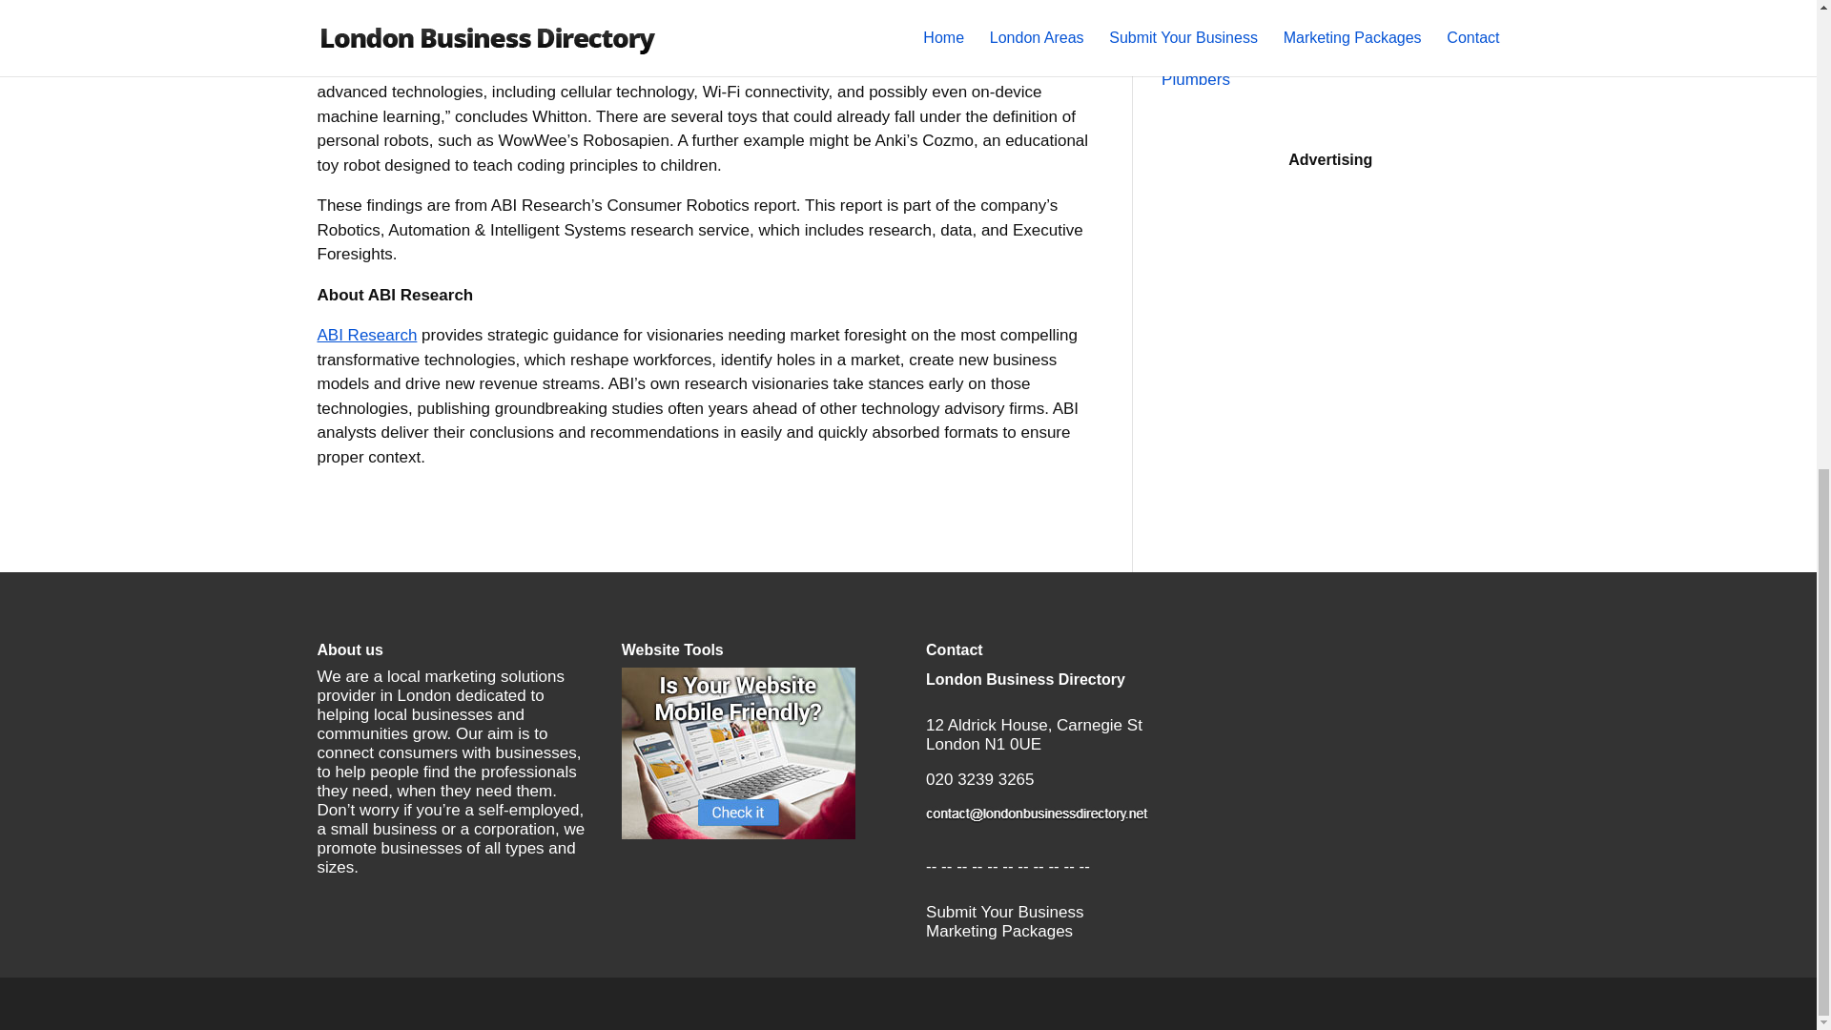 The width and height of the screenshot is (1831, 1030). Describe the element at coordinates (1005, 912) in the screenshot. I see `Submit Your Business` at that location.